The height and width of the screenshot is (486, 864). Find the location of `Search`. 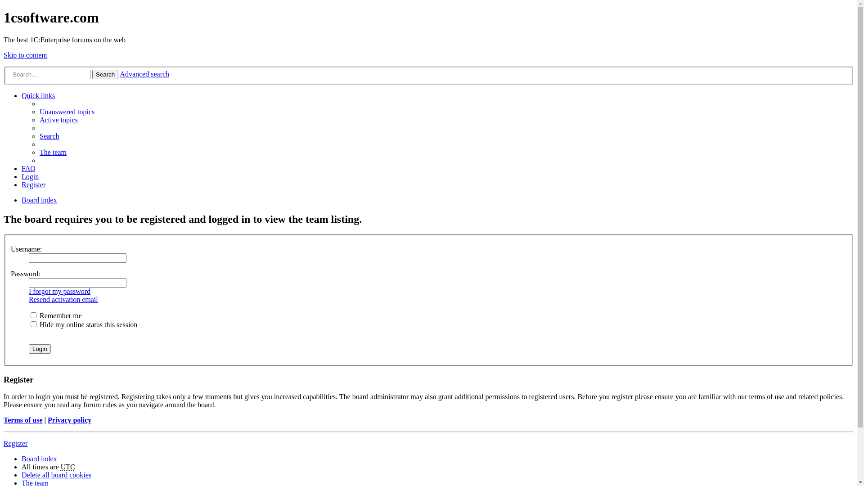

Search is located at coordinates (49, 136).